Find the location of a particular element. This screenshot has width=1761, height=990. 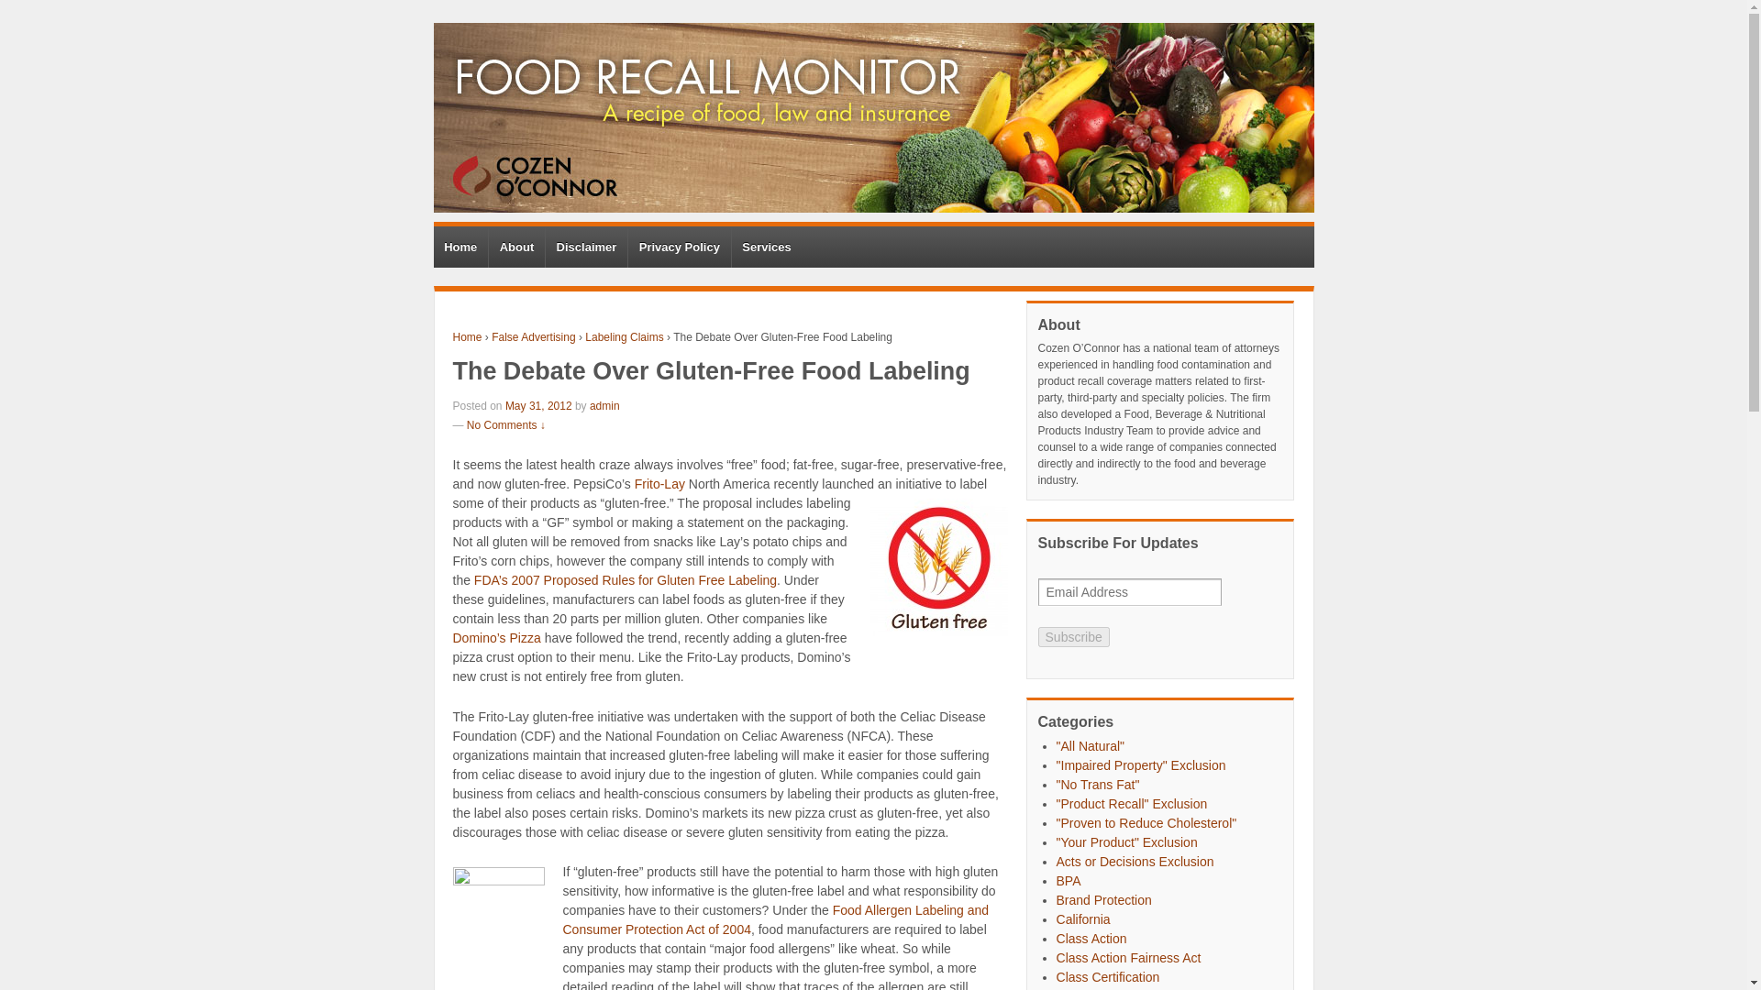

Brand Protection is located at coordinates (1104, 900).